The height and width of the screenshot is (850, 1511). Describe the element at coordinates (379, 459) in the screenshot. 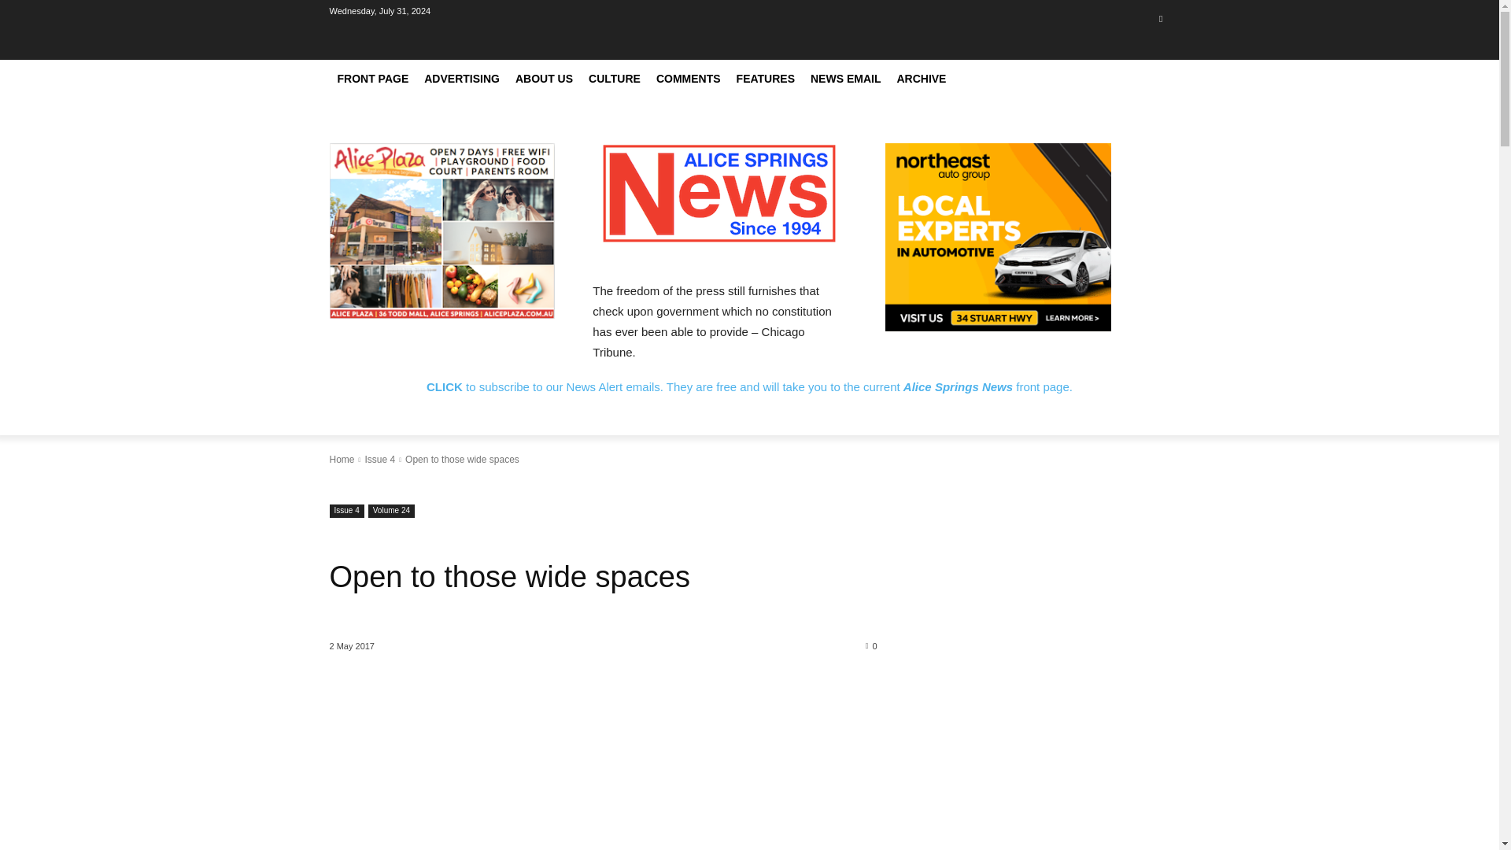

I see `View all posts in Issue 4` at that location.